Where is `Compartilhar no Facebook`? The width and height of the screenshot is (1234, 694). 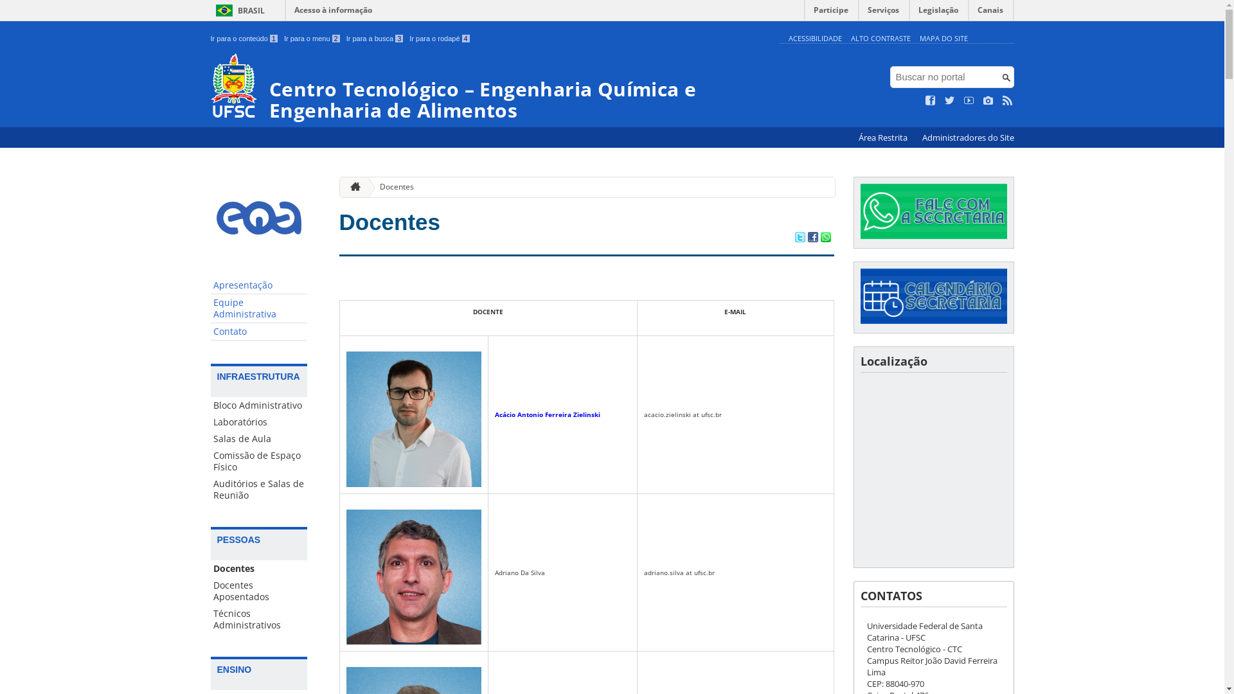 Compartilhar no Facebook is located at coordinates (812, 238).